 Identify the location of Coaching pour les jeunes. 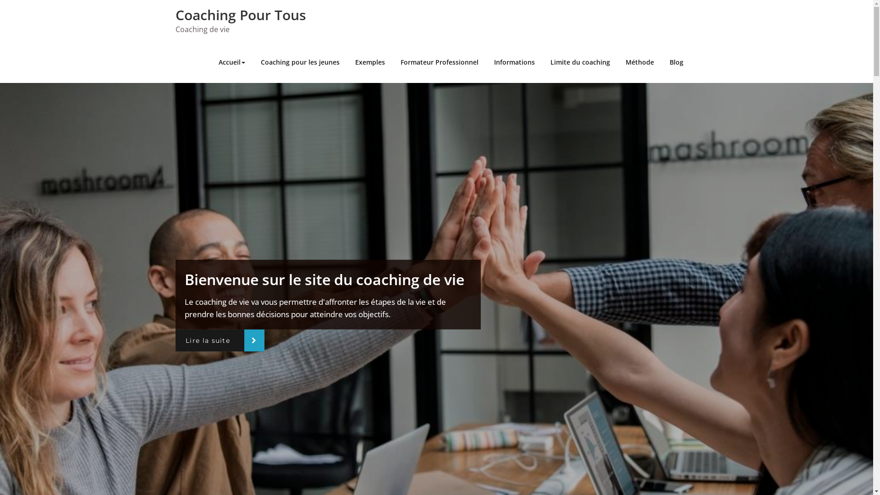
(300, 62).